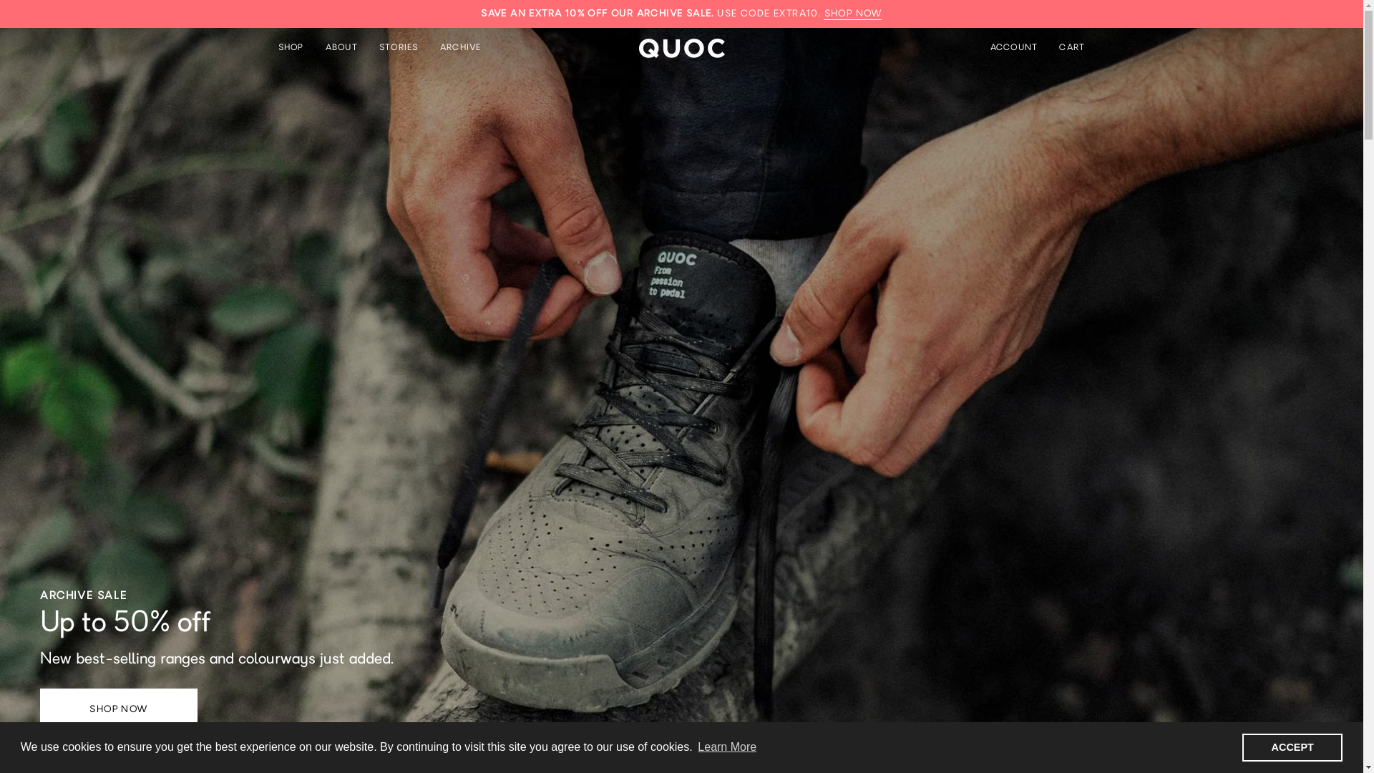  What do you see at coordinates (853, 14) in the screenshot?
I see `SHOP NOW` at bounding box center [853, 14].